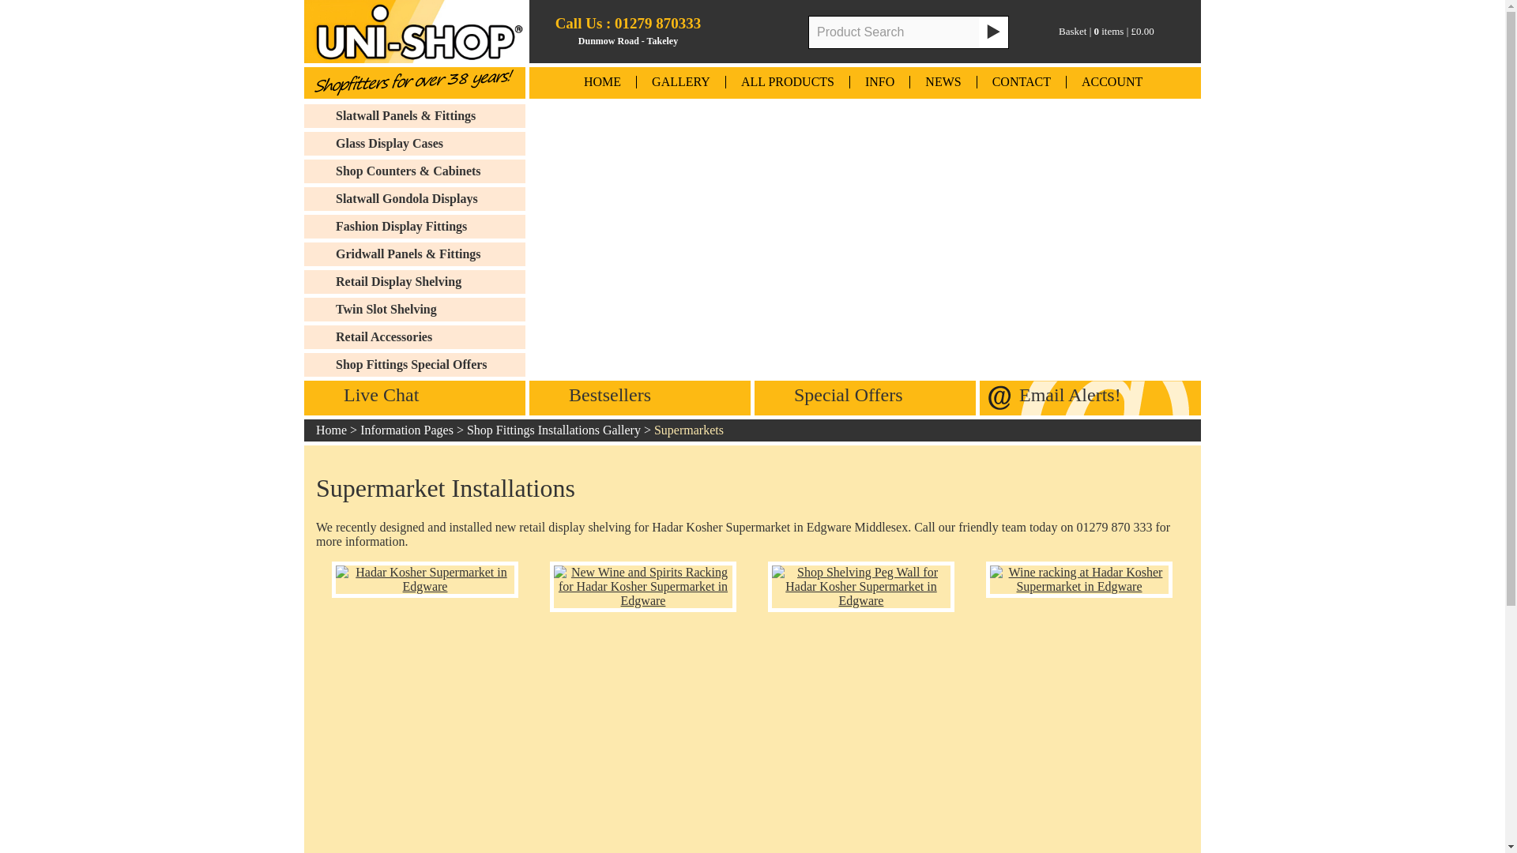 The width and height of the screenshot is (1517, 853). What do you see at coordinates (788, 82) in the screenshot?
I see `ALL PRODUCTS` at bounding box center [788, 82].